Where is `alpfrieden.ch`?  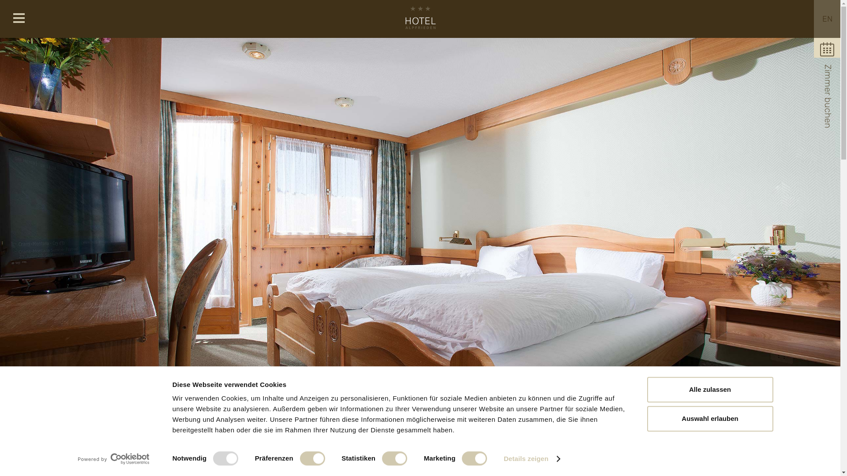 alpfrieden.ch is located at coordinates (420, 19).